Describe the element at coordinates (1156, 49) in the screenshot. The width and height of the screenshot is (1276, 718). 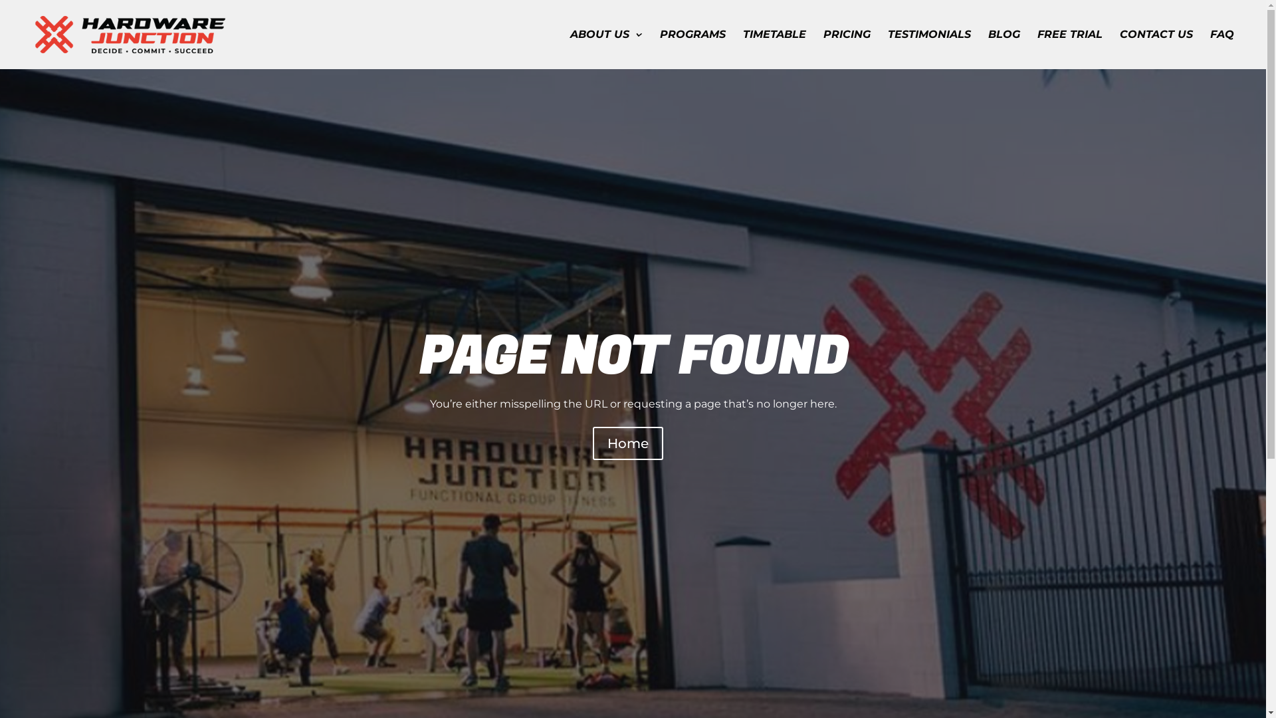
I see `CONTACT US` at that location.